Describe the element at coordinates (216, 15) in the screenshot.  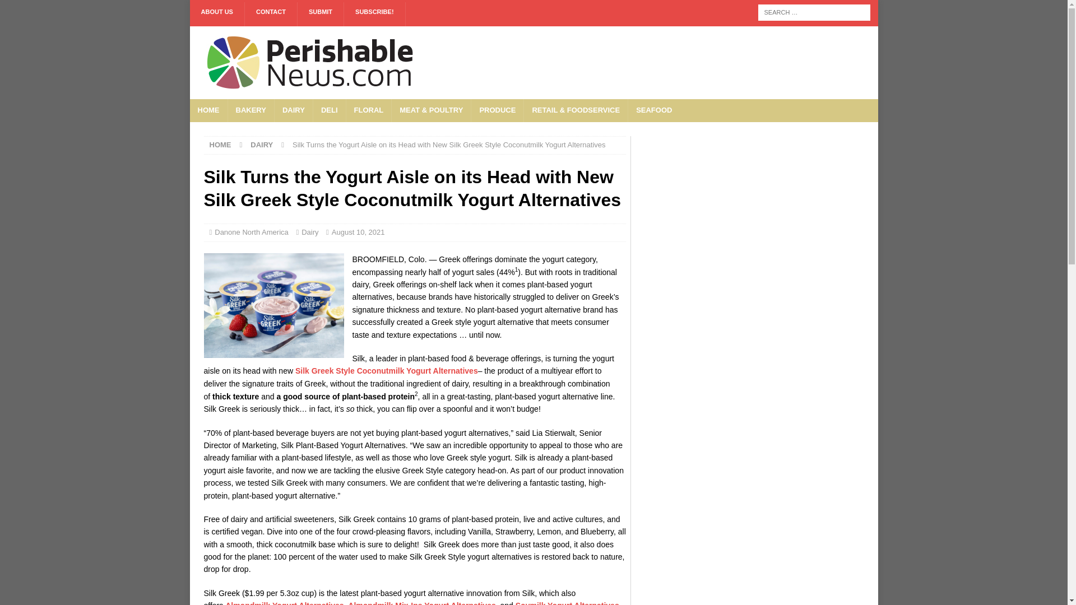
I see `ABOUT US` at that location.